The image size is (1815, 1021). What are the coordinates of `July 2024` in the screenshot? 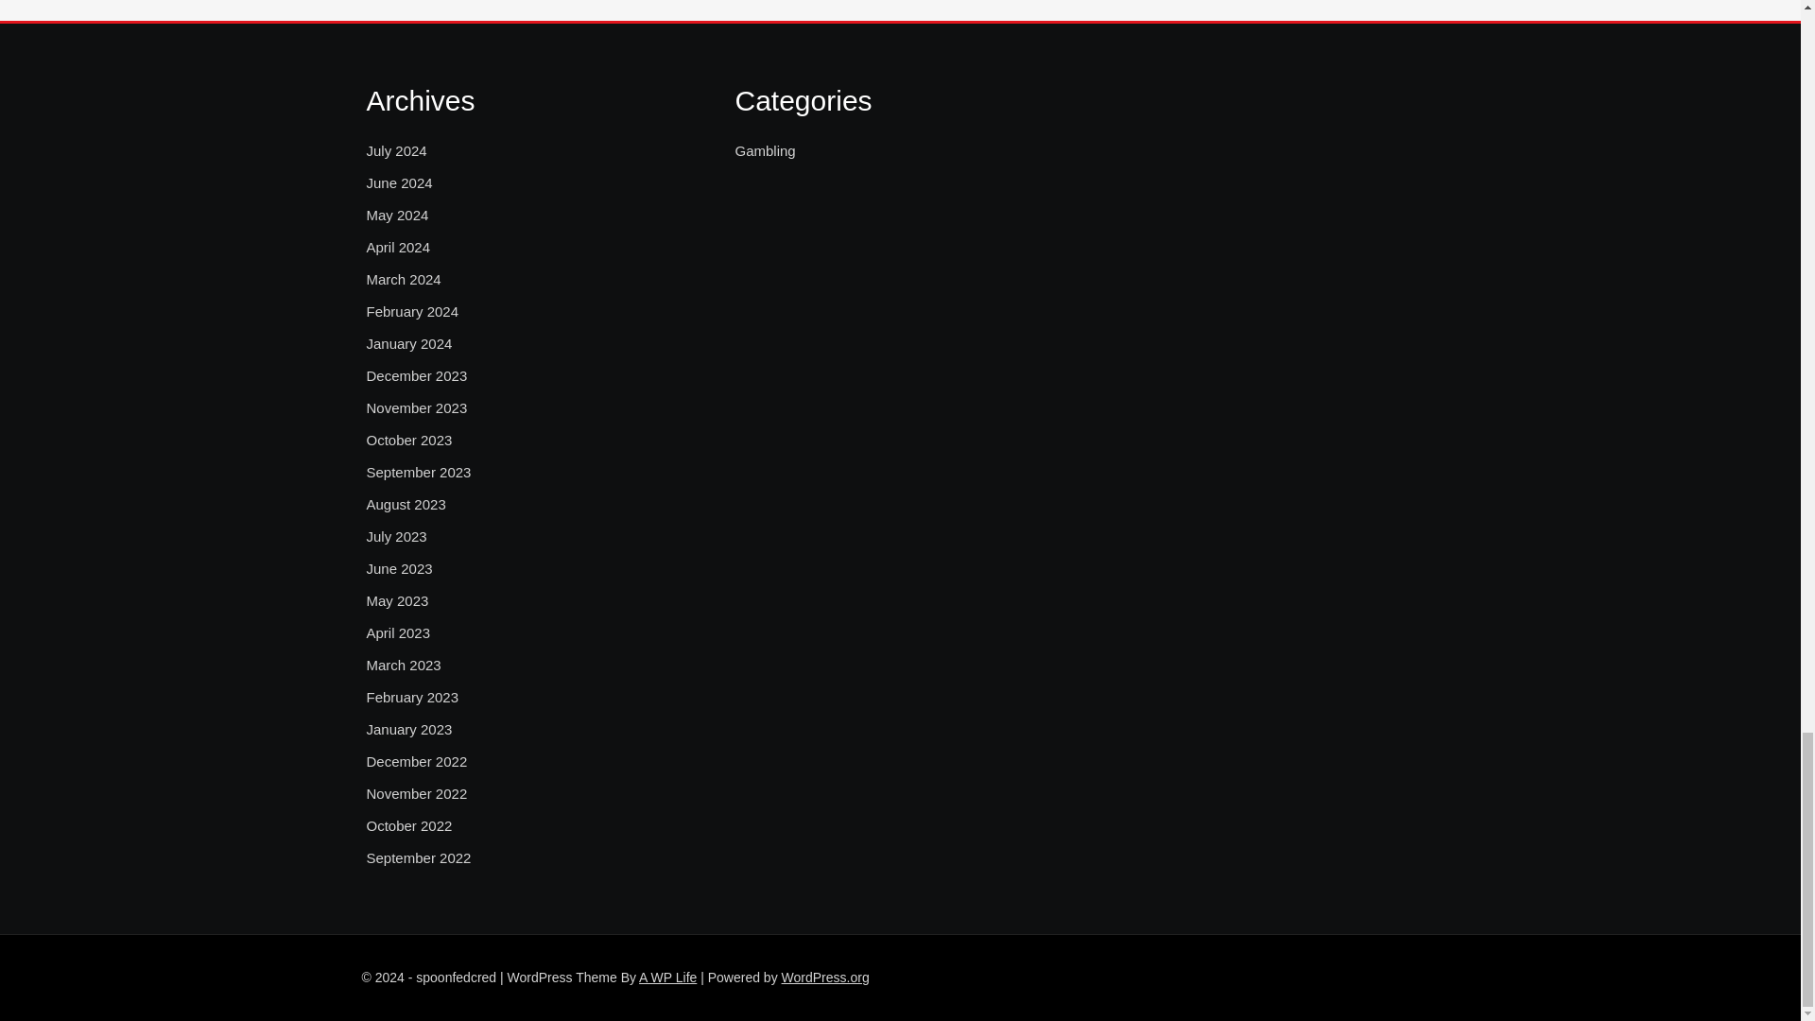 It's located at (396, 150).